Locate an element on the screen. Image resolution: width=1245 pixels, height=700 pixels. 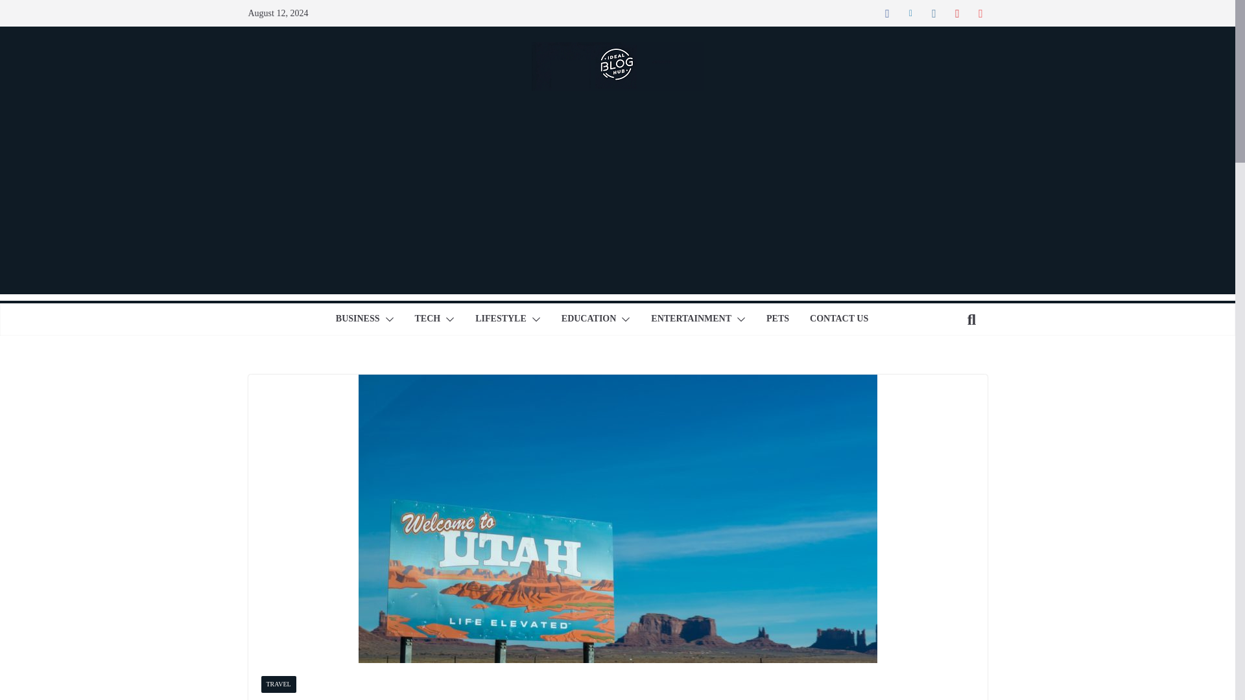
CONTACT US is located at coordinates (839, 319).